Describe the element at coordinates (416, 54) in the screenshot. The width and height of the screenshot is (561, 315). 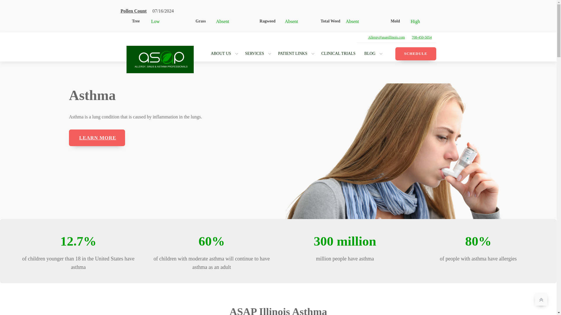
I see `SCHEDULE` at that location.